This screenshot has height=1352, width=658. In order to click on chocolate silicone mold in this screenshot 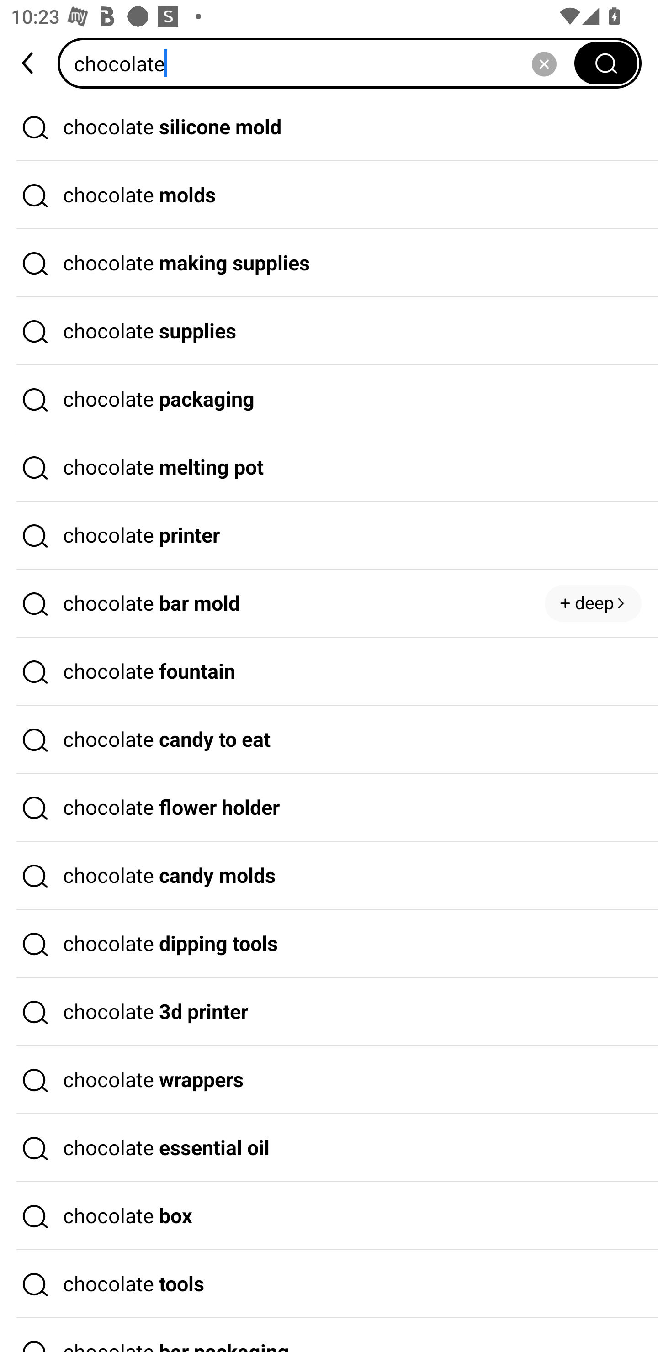, I will do `click(329, 127)`.